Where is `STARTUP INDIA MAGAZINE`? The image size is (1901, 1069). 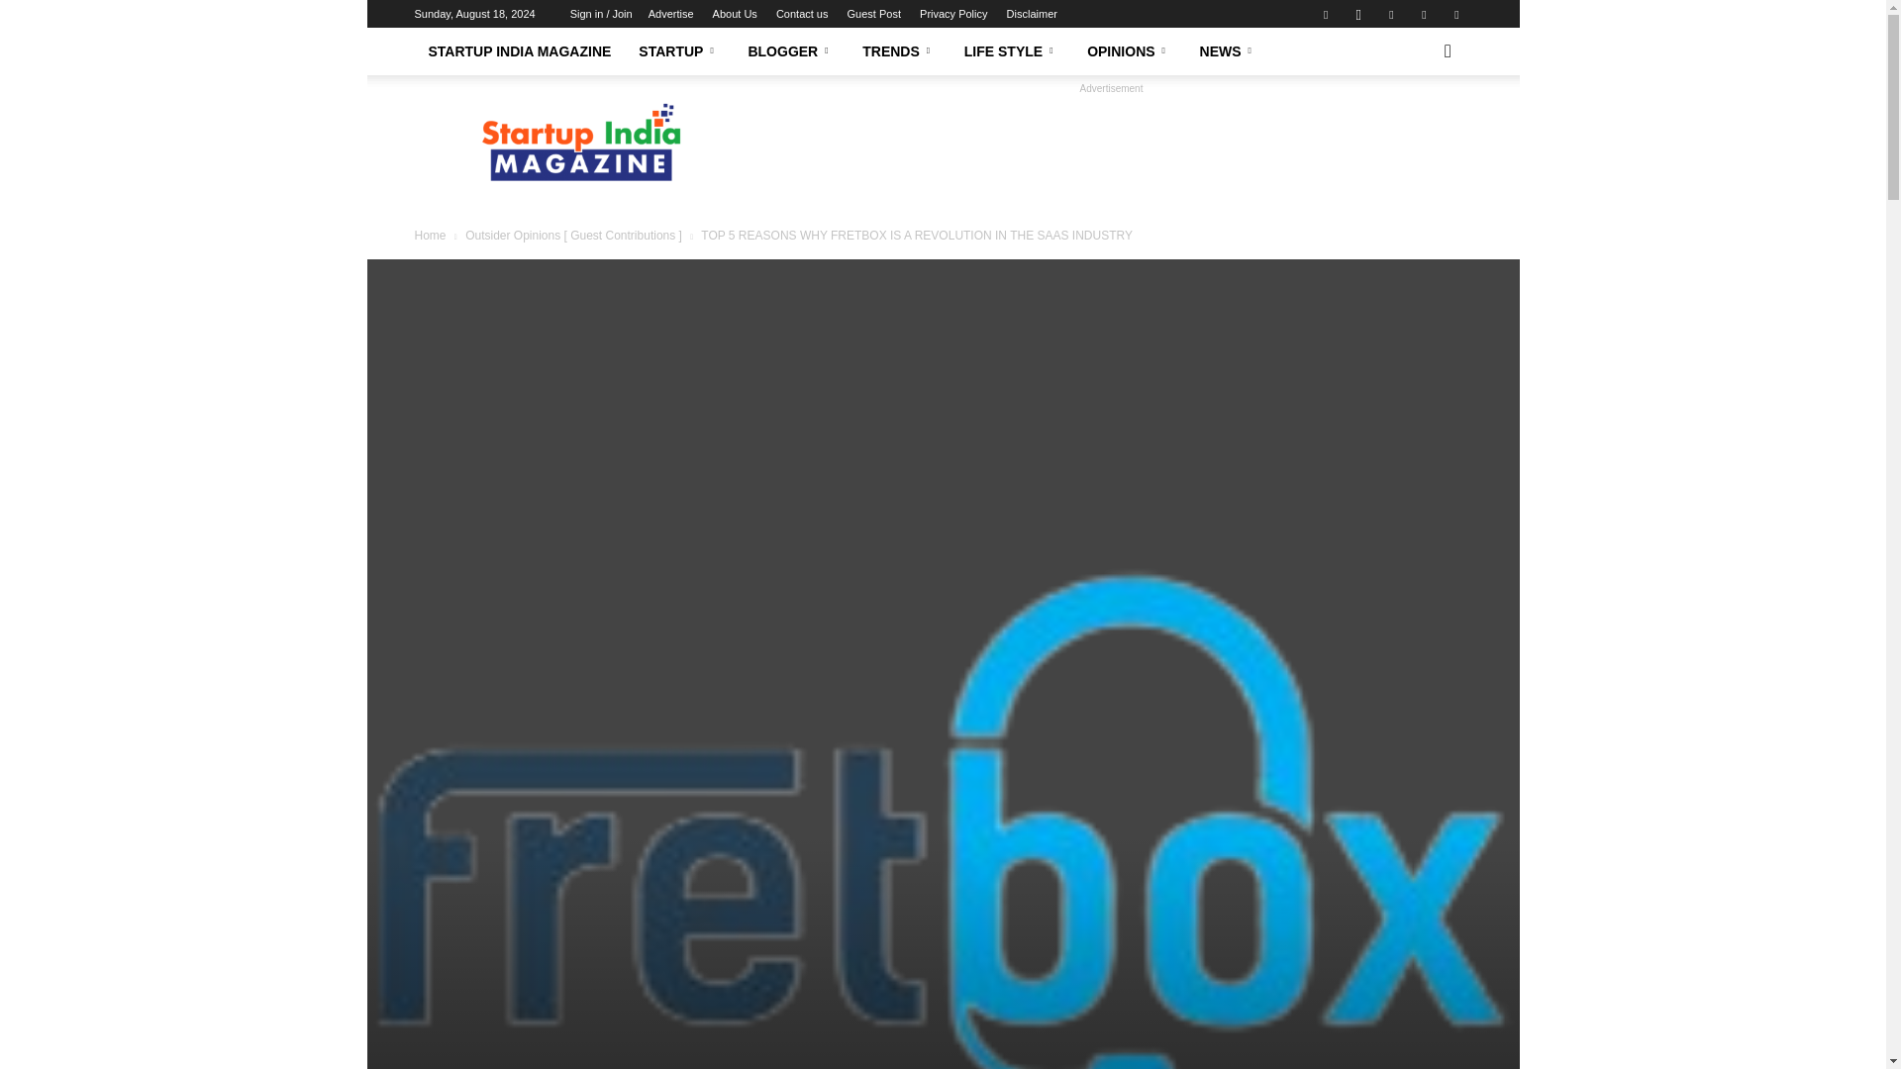 STARTUP INDIA MAGAZINE is located at coordinates (519, 51).